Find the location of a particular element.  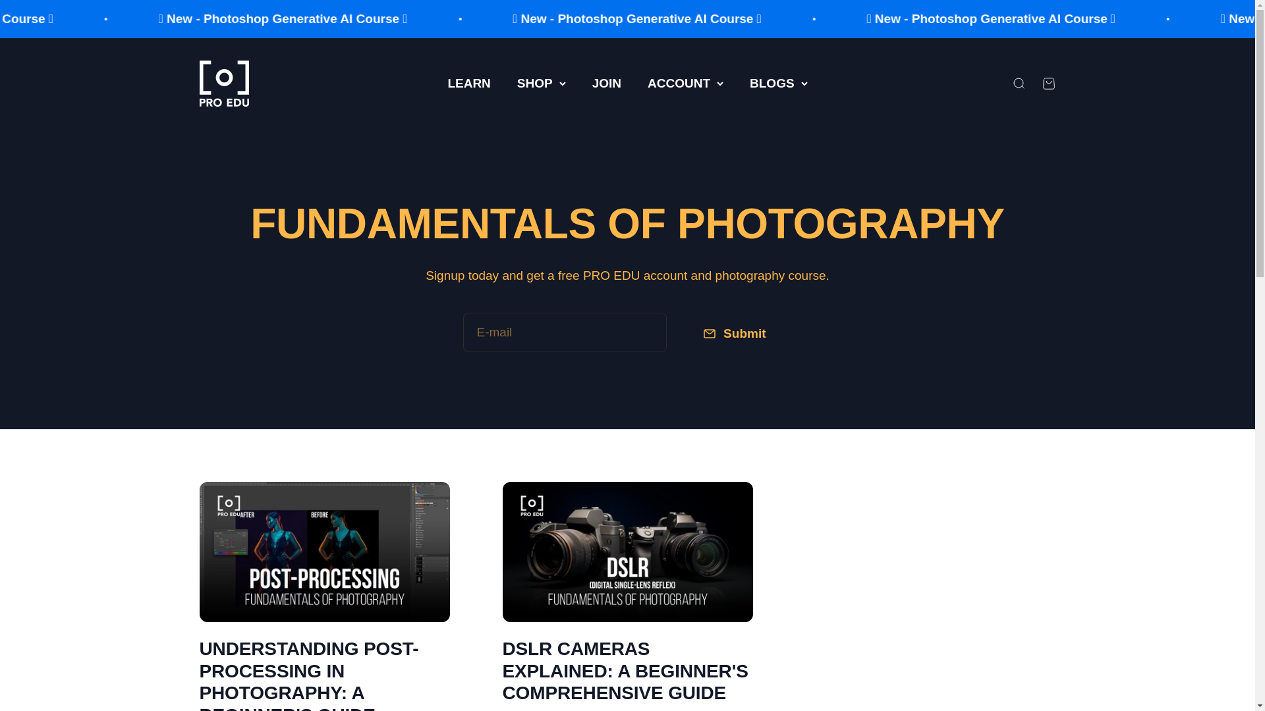

PRO EDU is located at coordinates (223, 83).